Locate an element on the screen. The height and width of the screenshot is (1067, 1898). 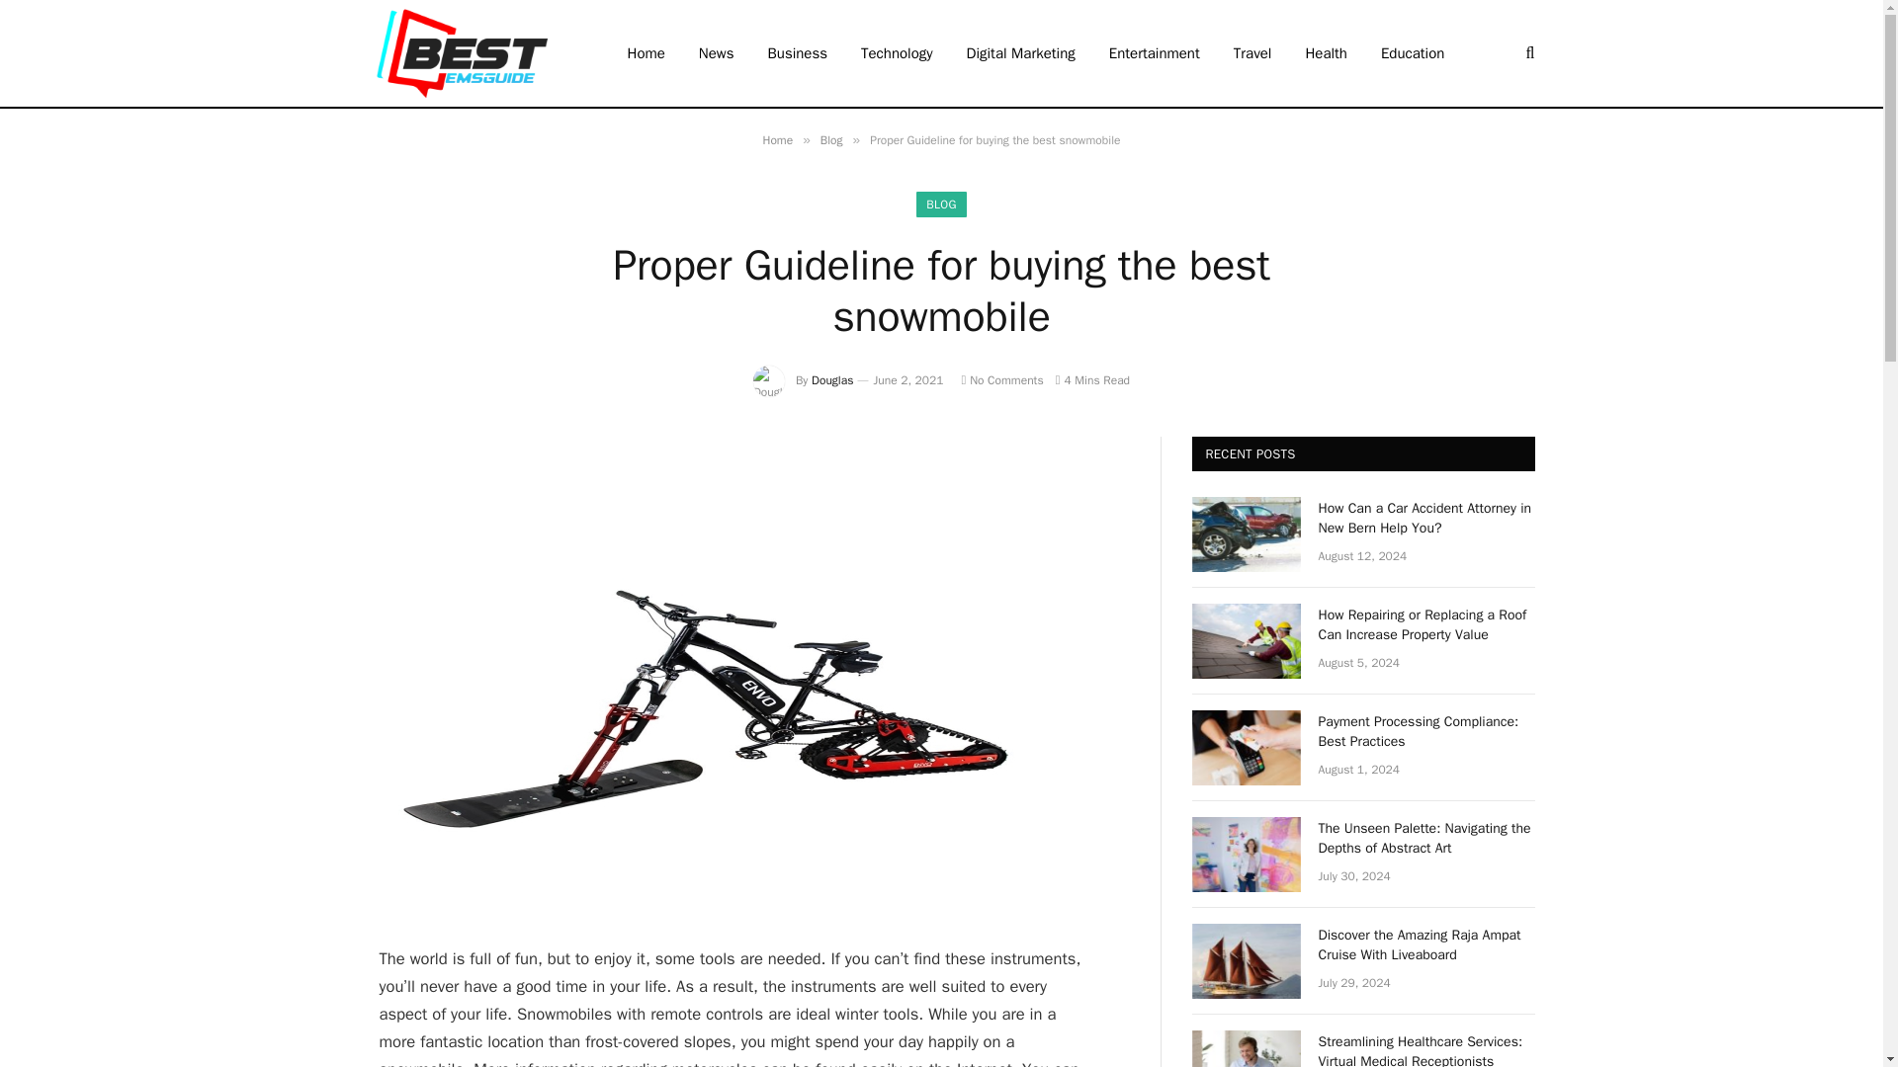
How Can a Car Accident Attorney in New Bern Help You? is located at coordinates (1427, 519).